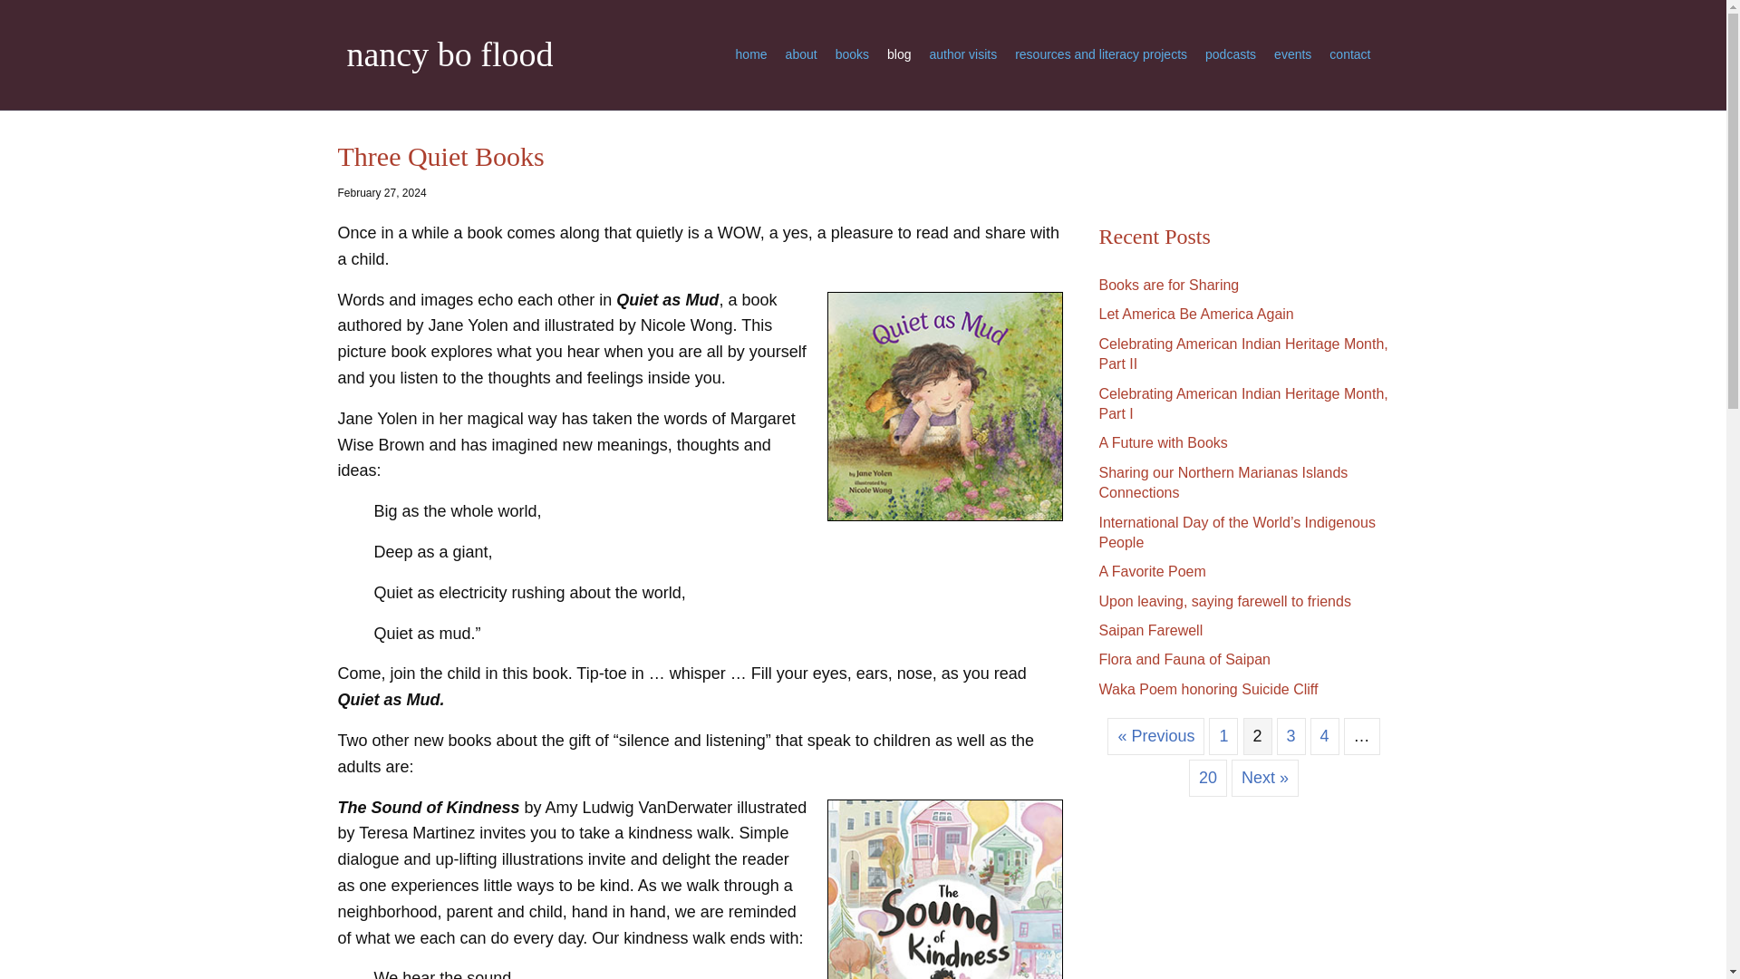 This screenshot has height=979, width=1740. I want to click on Upon leaving, saying farewell to friends, so click(1223, 600).